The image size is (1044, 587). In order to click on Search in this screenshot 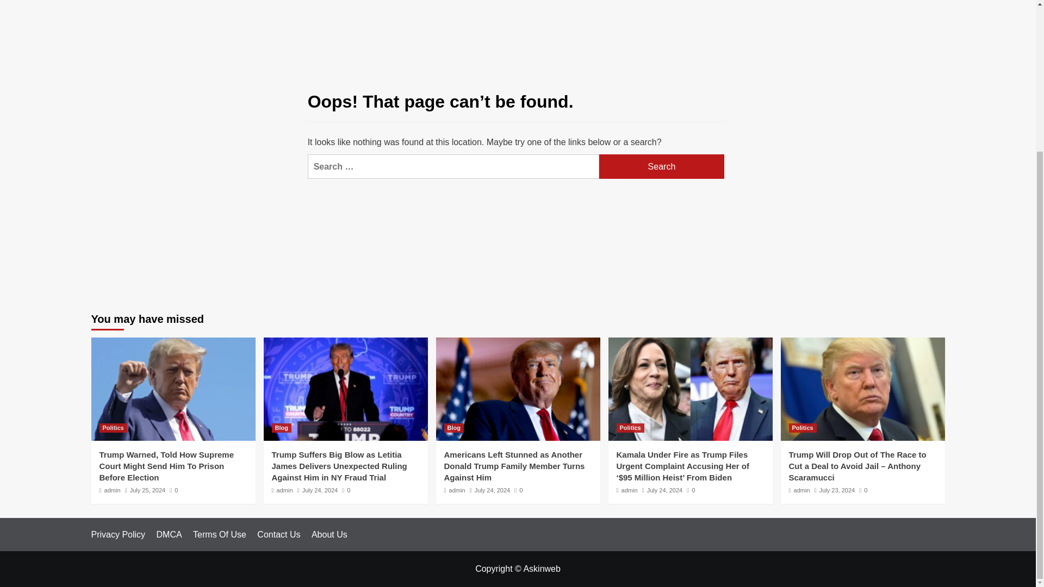, I will do `click(662, 166)`.